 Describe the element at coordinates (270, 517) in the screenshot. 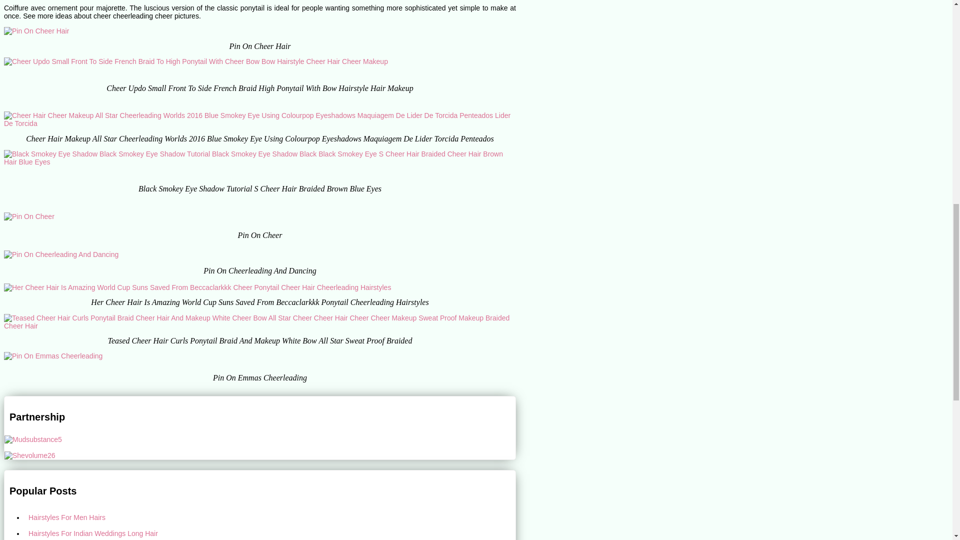

I see `Hairstyles For Men Hairs` at that location.